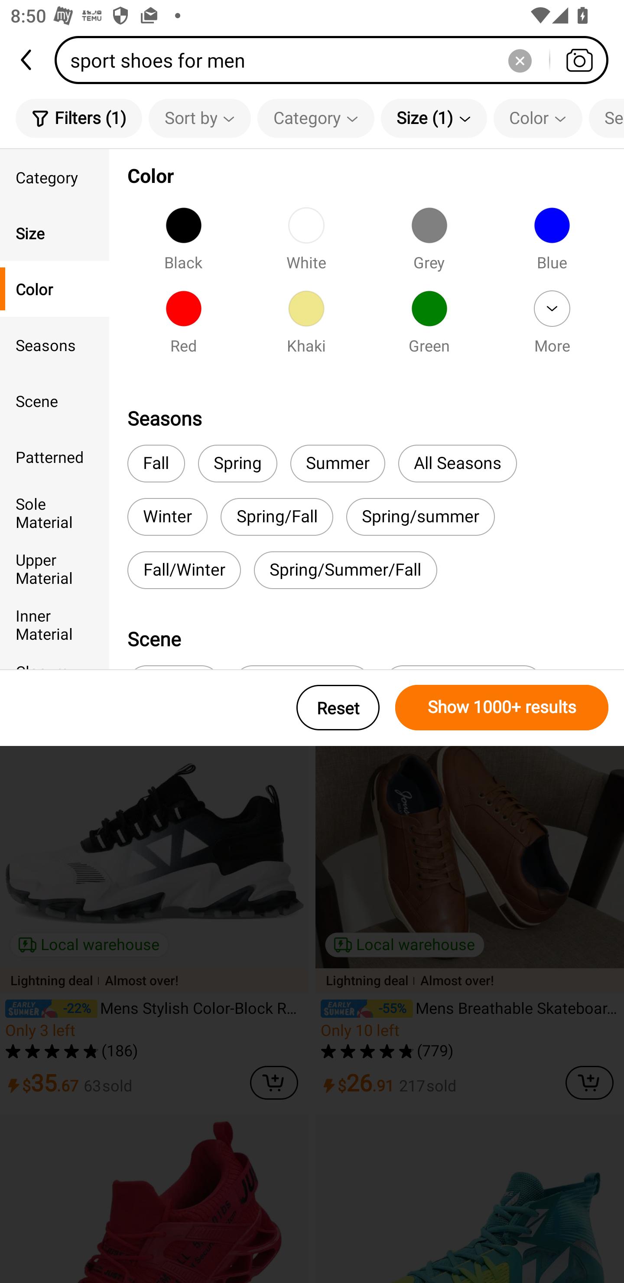  I want to click on Seasons, so click(55, 345).